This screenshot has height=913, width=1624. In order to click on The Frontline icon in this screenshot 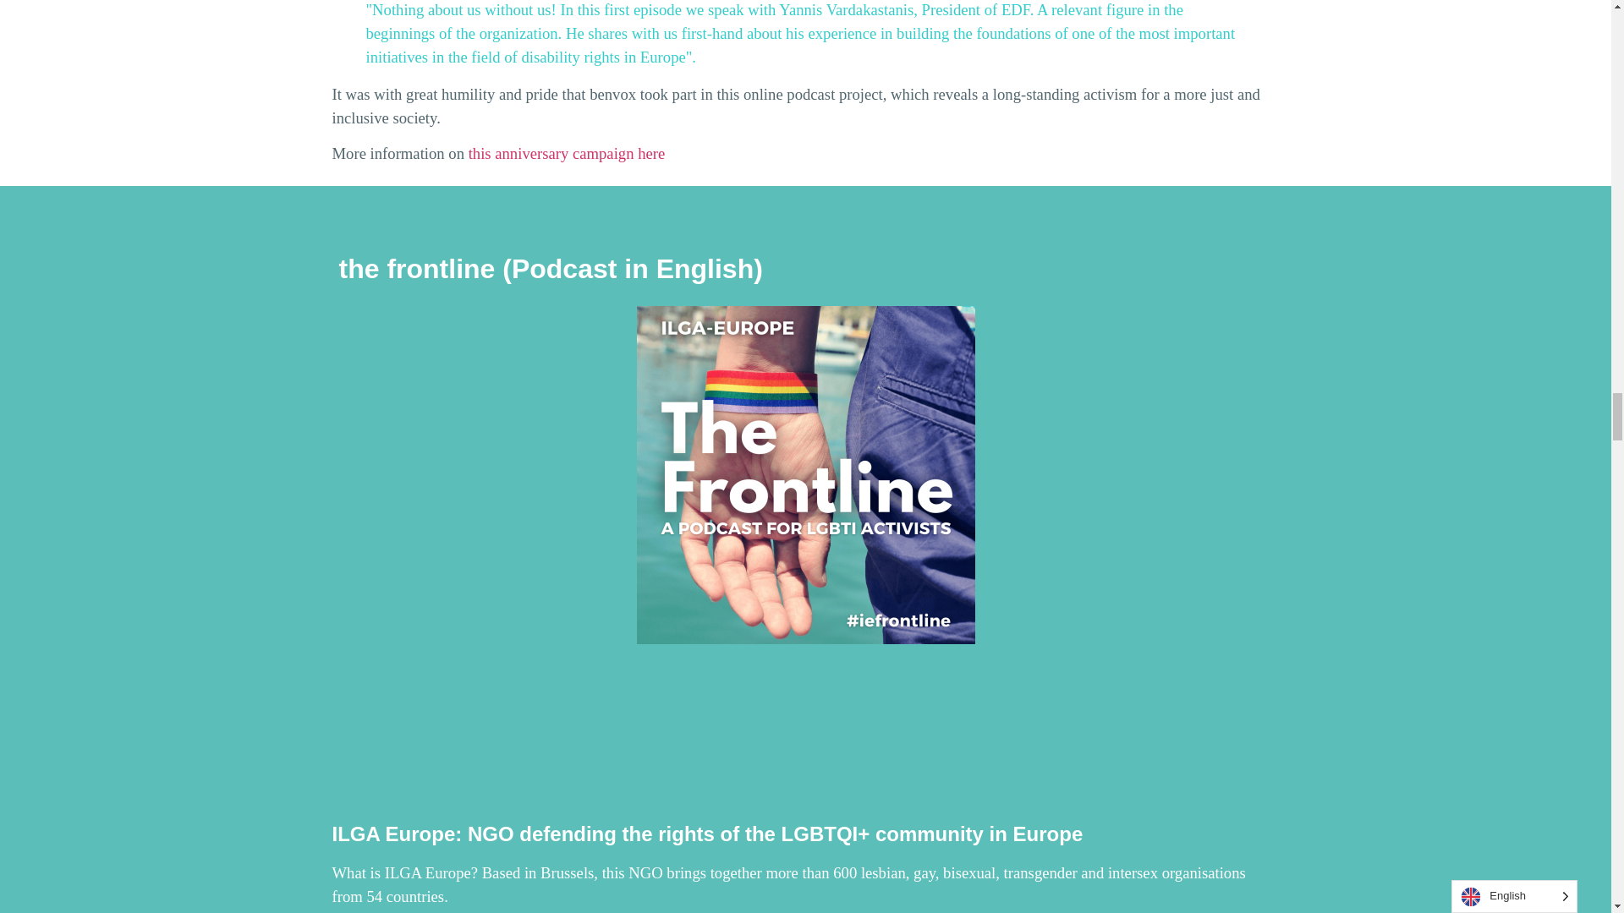, I will do `click(805, 475)`.